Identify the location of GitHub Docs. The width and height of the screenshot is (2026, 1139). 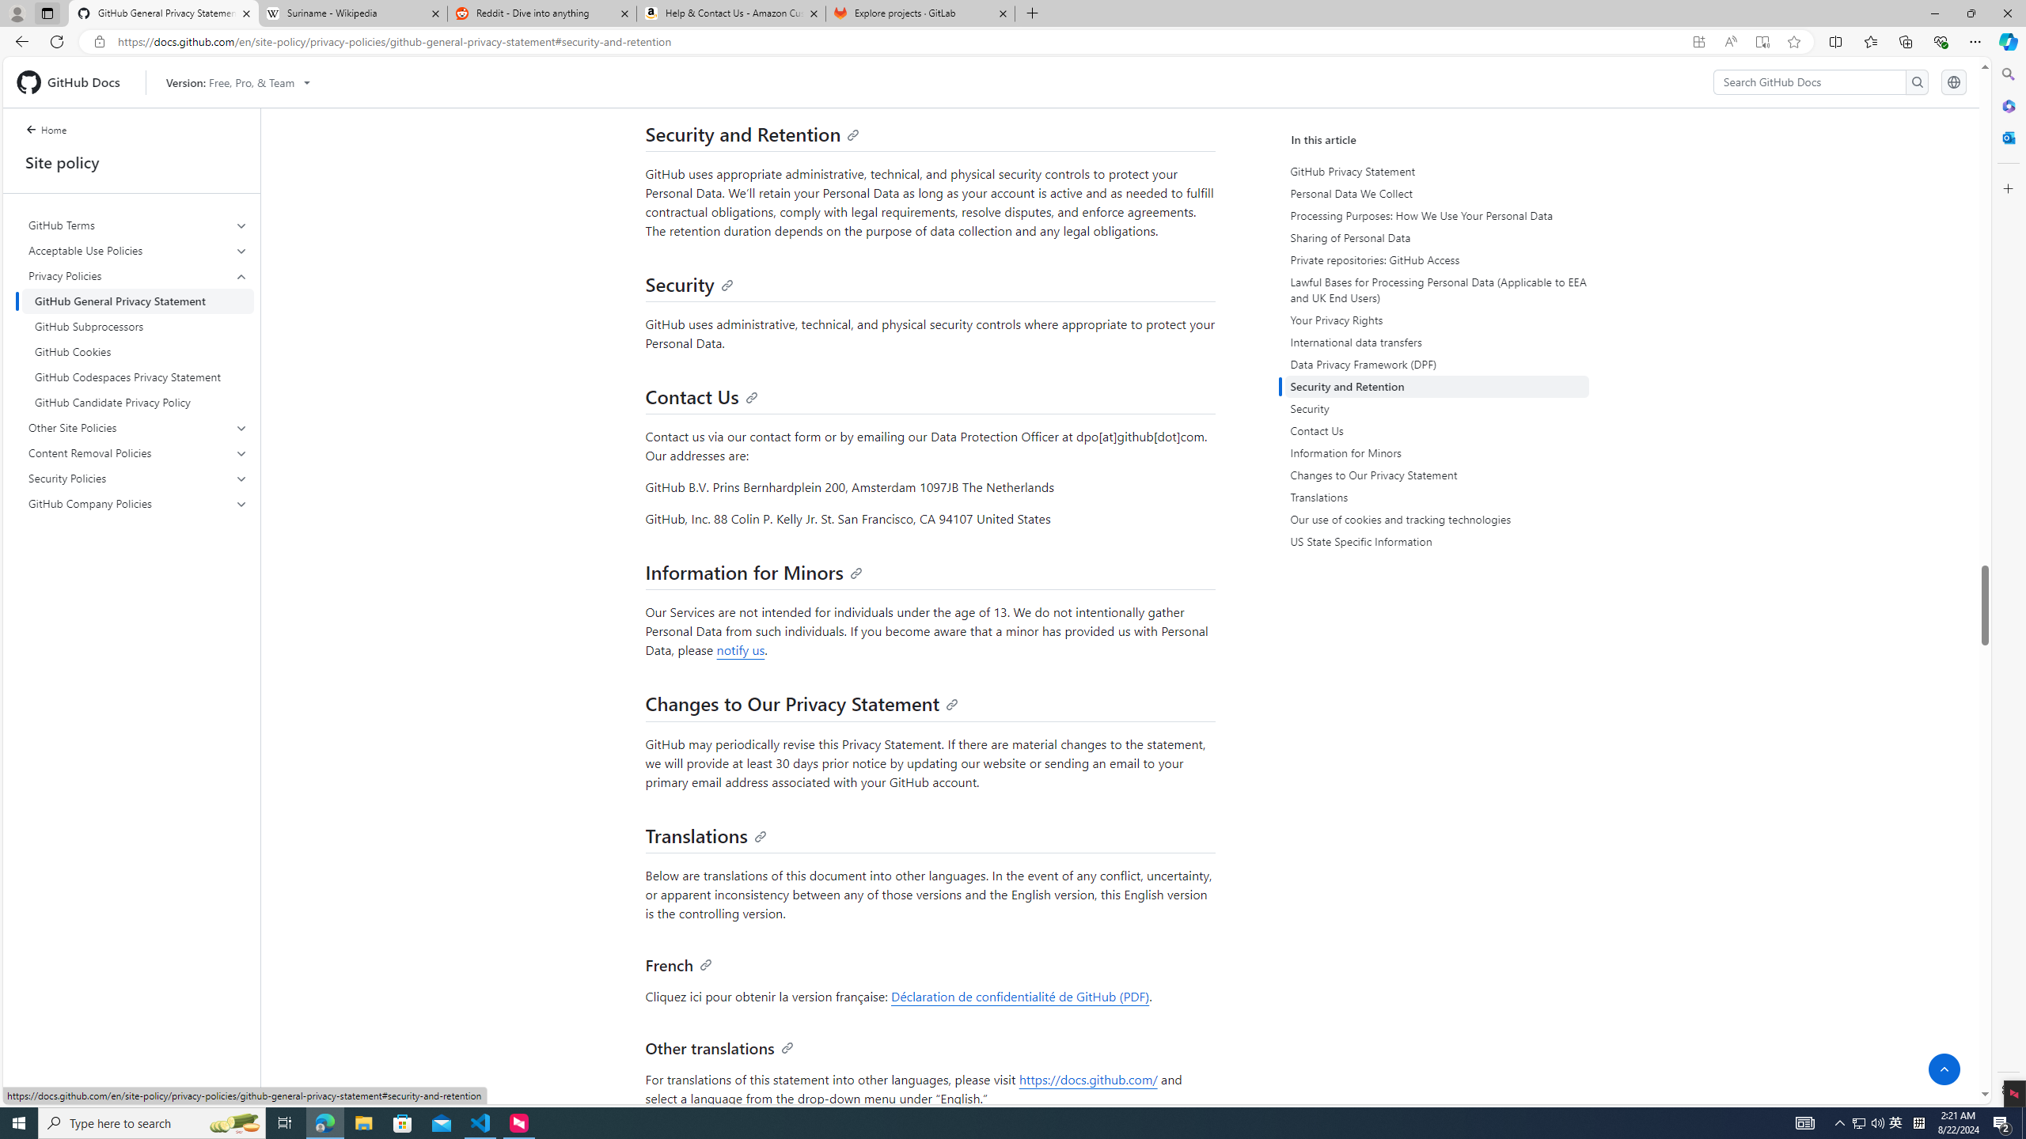
(74, 81).